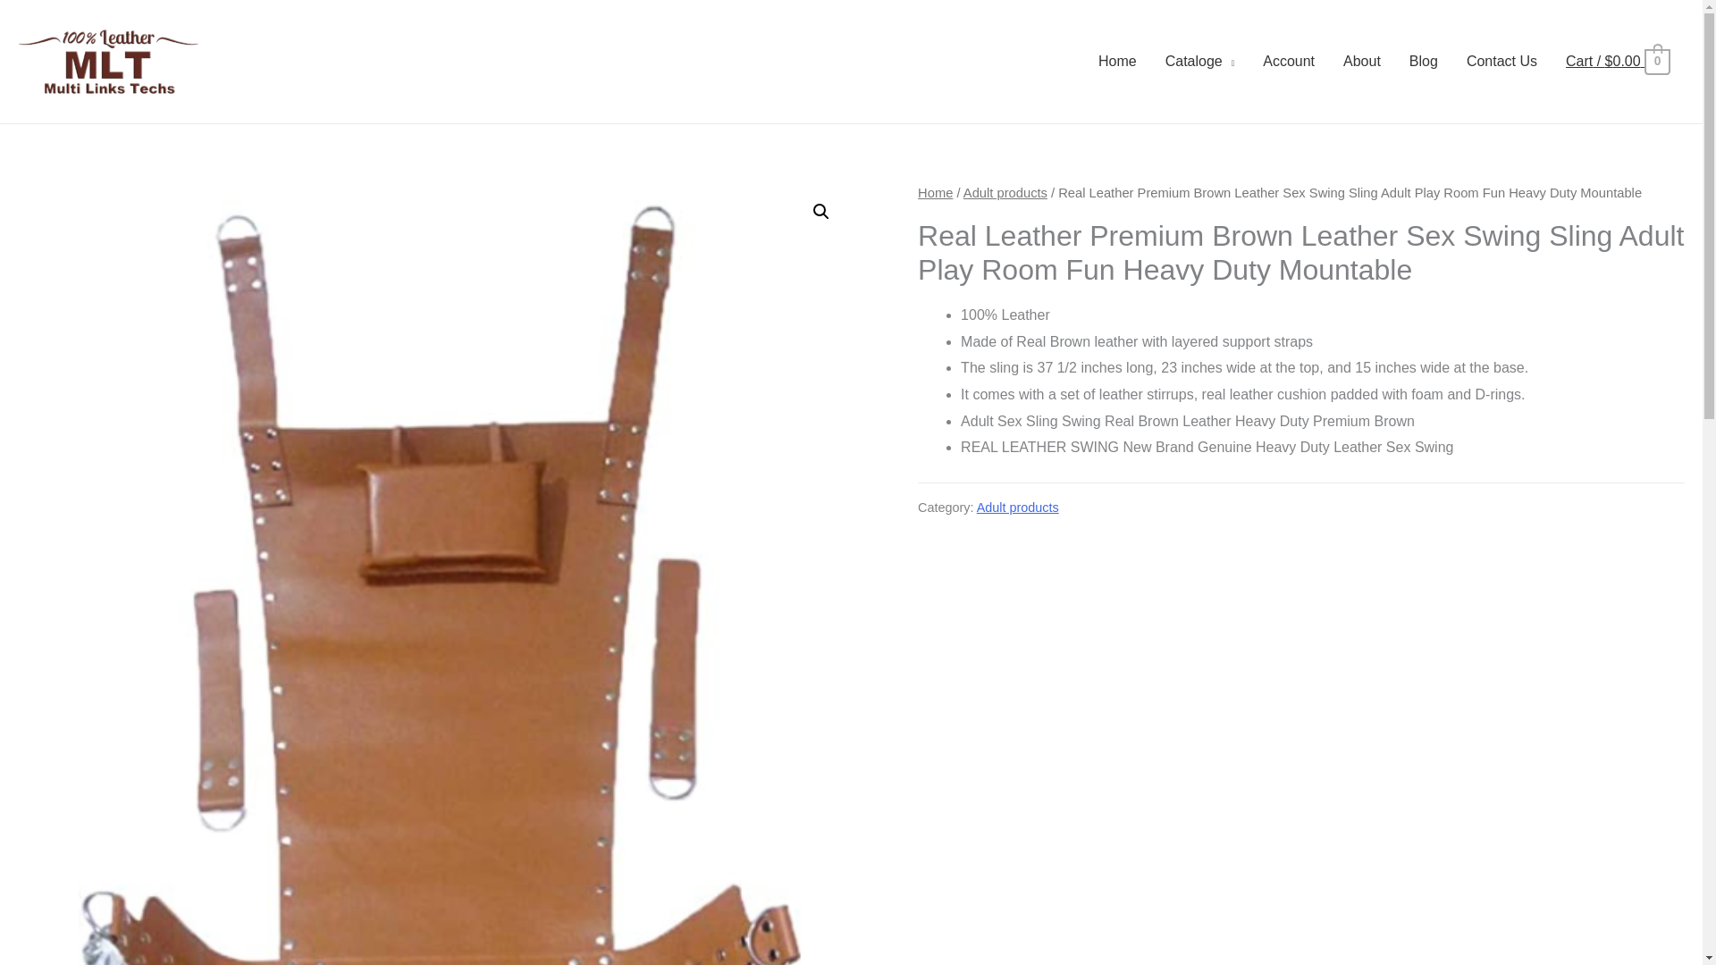 This screenshot has height=965, width=1716. I want to click on Account, so click(1289, 61).